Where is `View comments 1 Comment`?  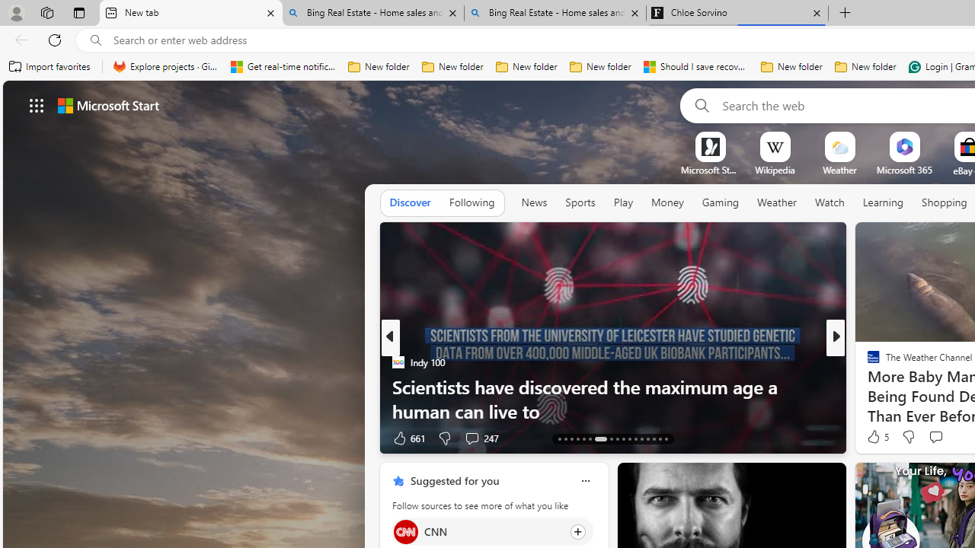
View comments 1 Comment is located at coordinates (936, 438).